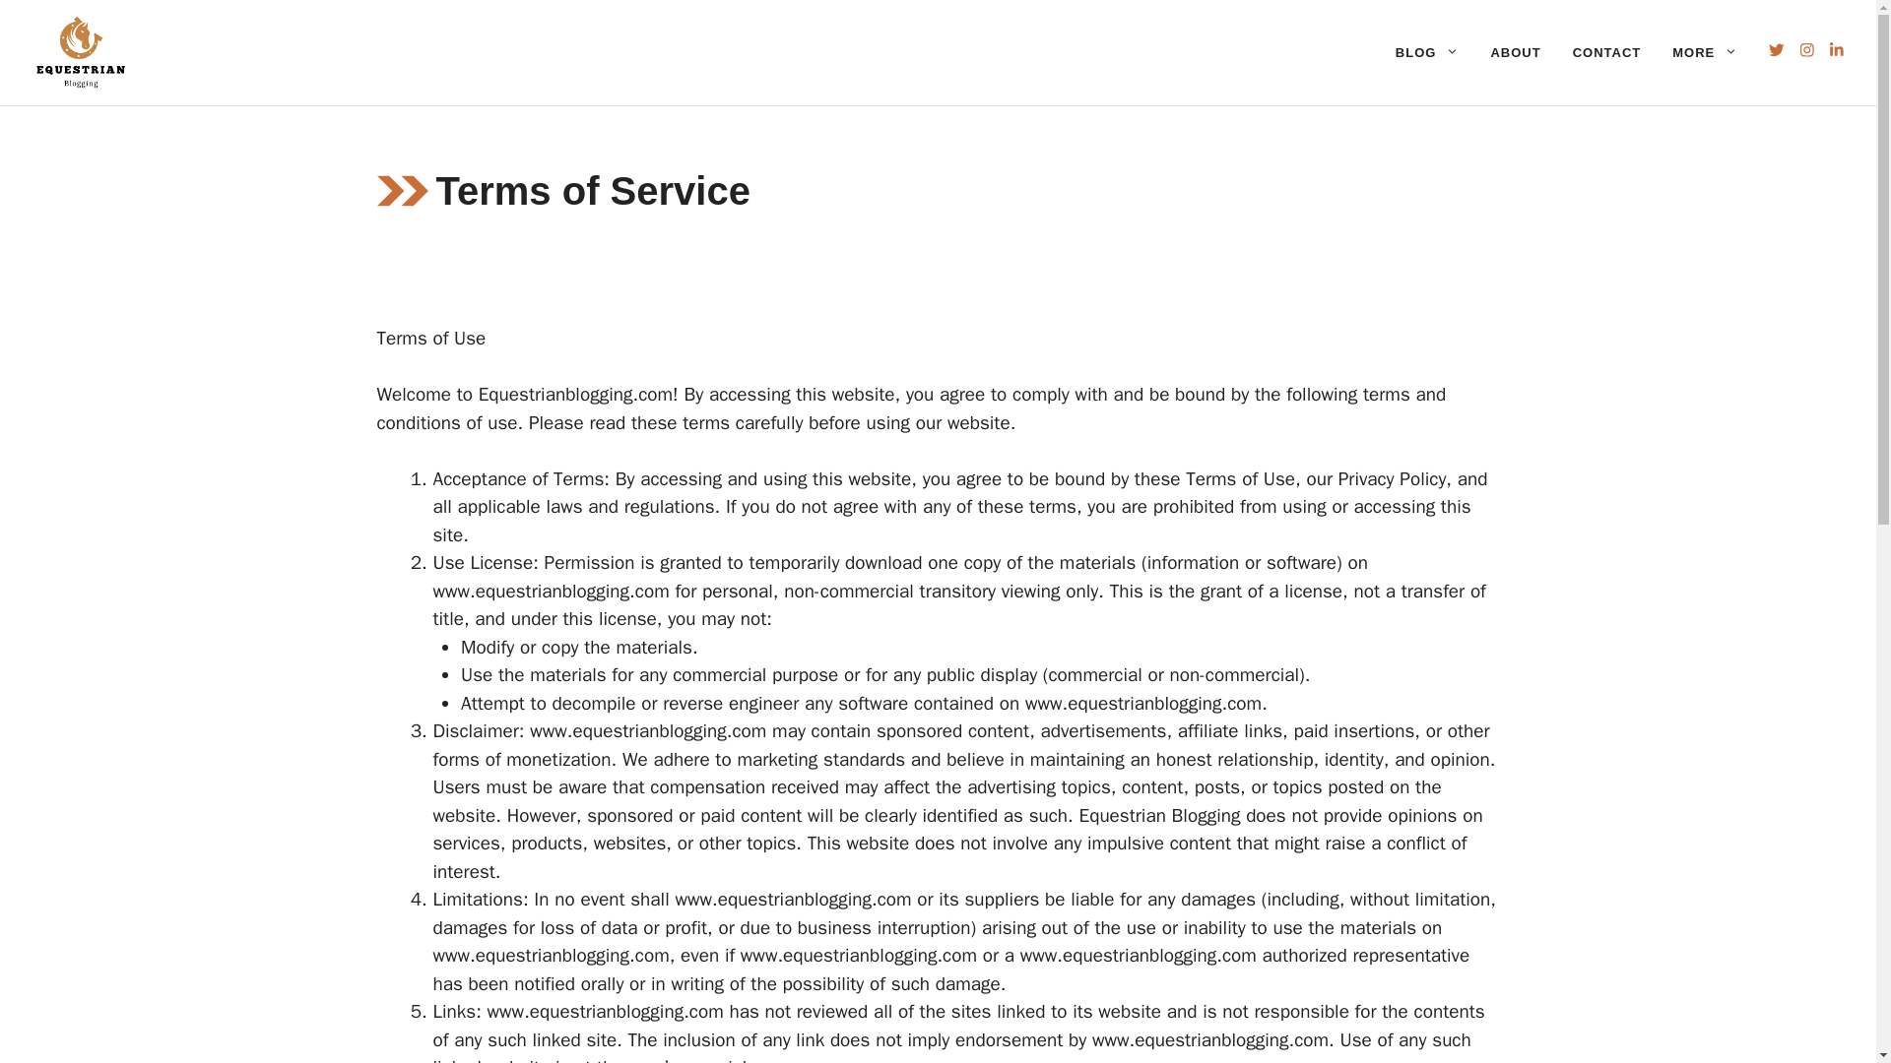 The image size is (1891, 1063). What do you see at coordinates (551, 955) in the screenshot?
I see `www.equestrianblogging.com` at bounding box center [551, 955].